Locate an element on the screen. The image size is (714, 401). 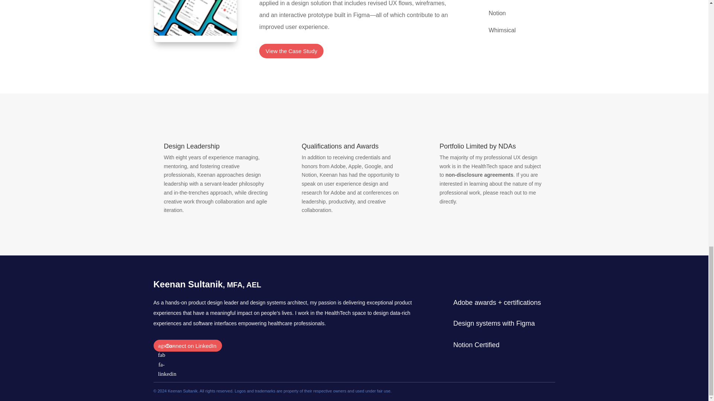
View the Case Study is located at coordinates (291, 50).